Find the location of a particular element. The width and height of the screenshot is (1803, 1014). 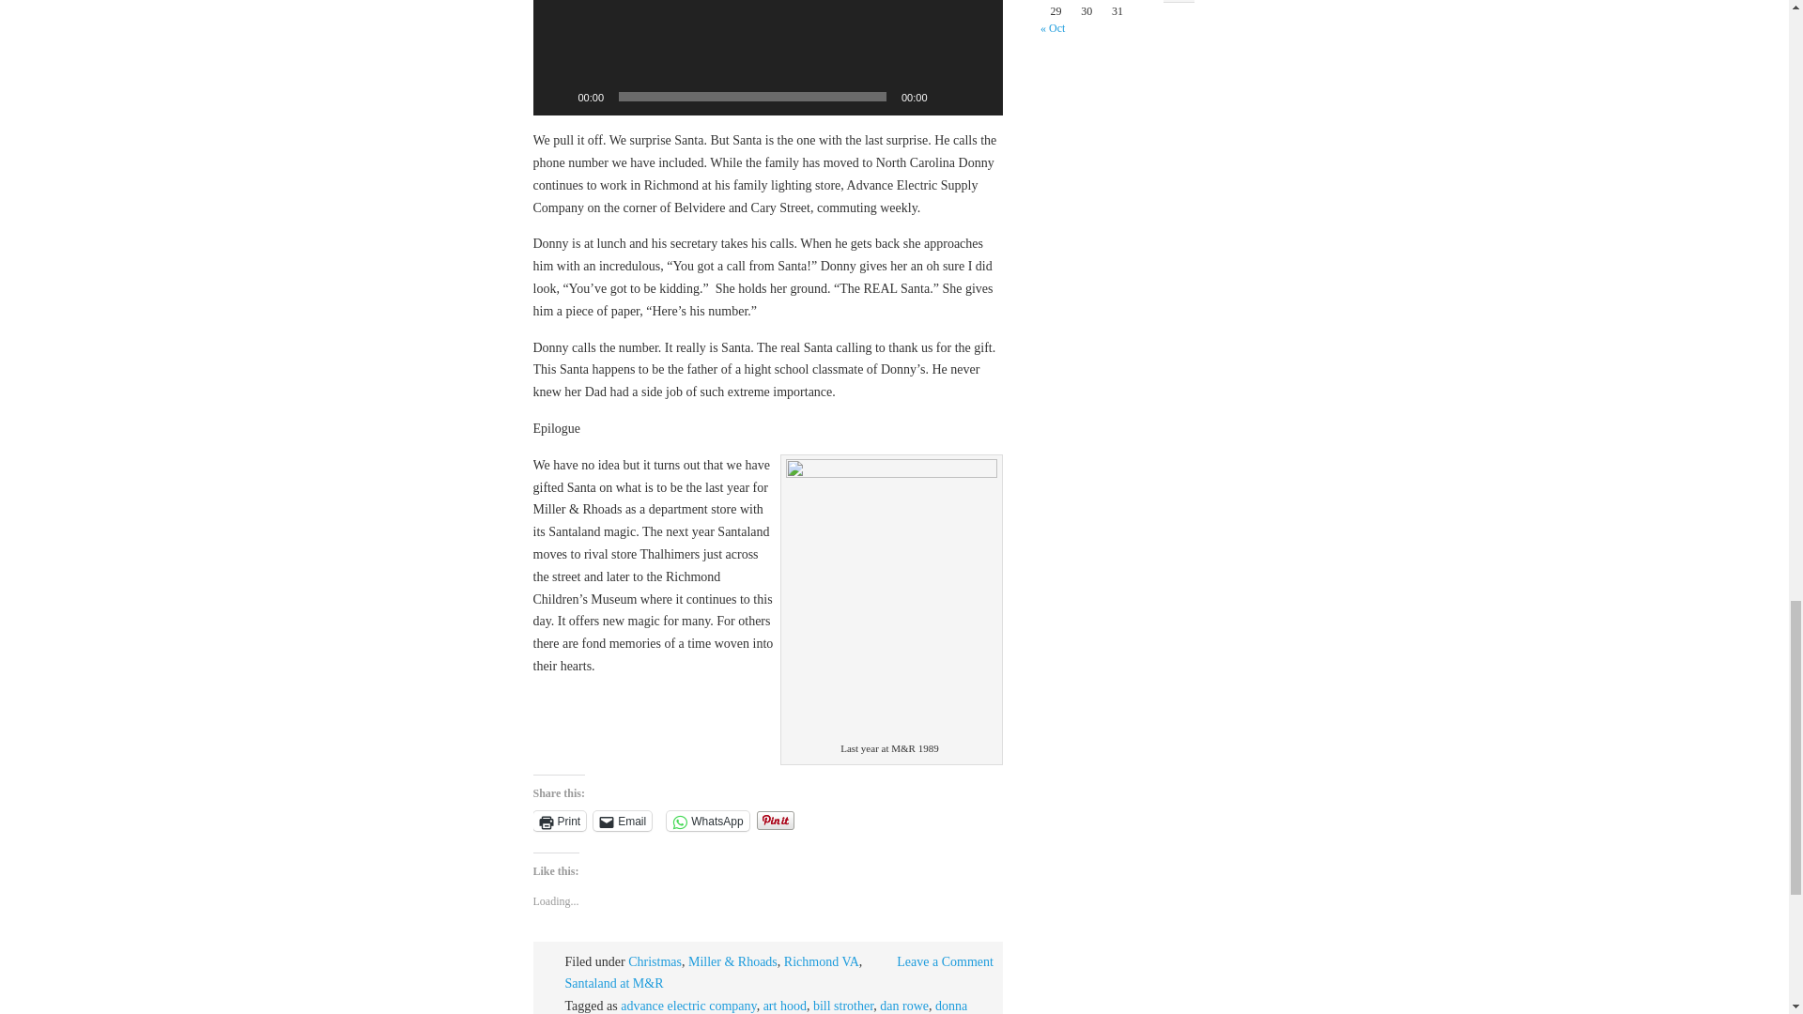

WhatsApp is located at coordinates (707, 821).